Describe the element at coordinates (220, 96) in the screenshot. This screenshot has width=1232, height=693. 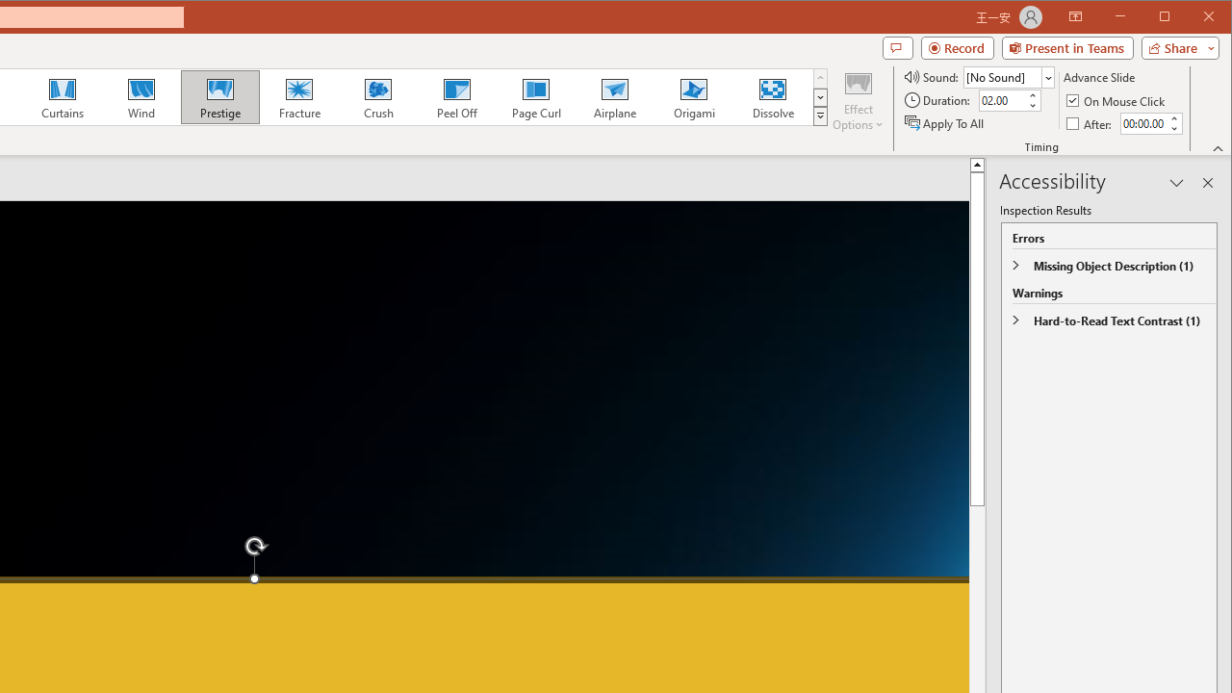
I see `Prestige` at that location.